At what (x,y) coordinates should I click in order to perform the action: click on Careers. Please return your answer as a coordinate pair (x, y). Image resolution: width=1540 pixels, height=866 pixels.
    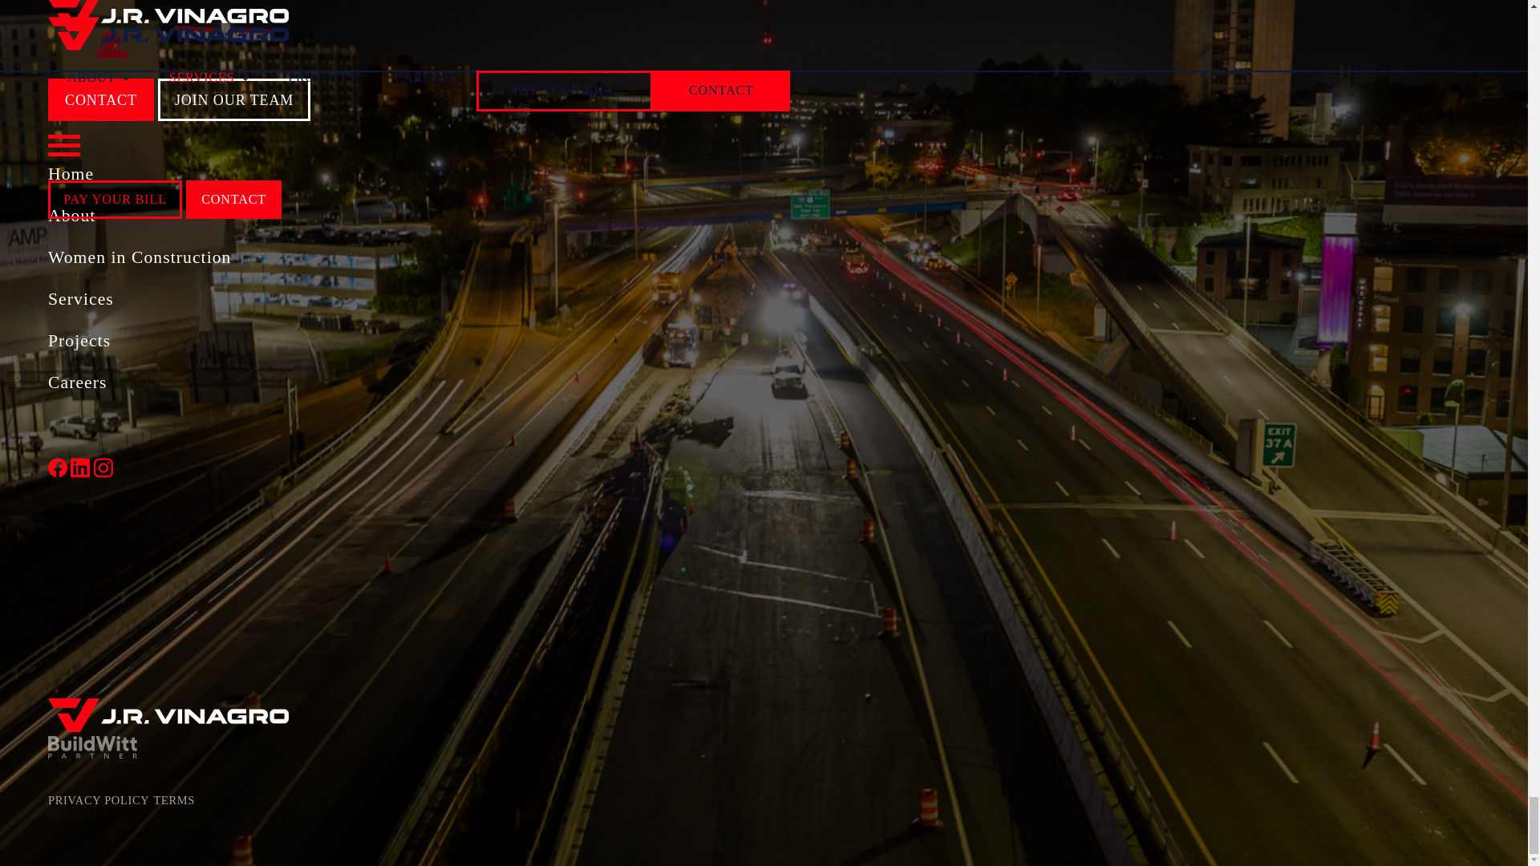
    Looking at the image, I should click on (653, 383).